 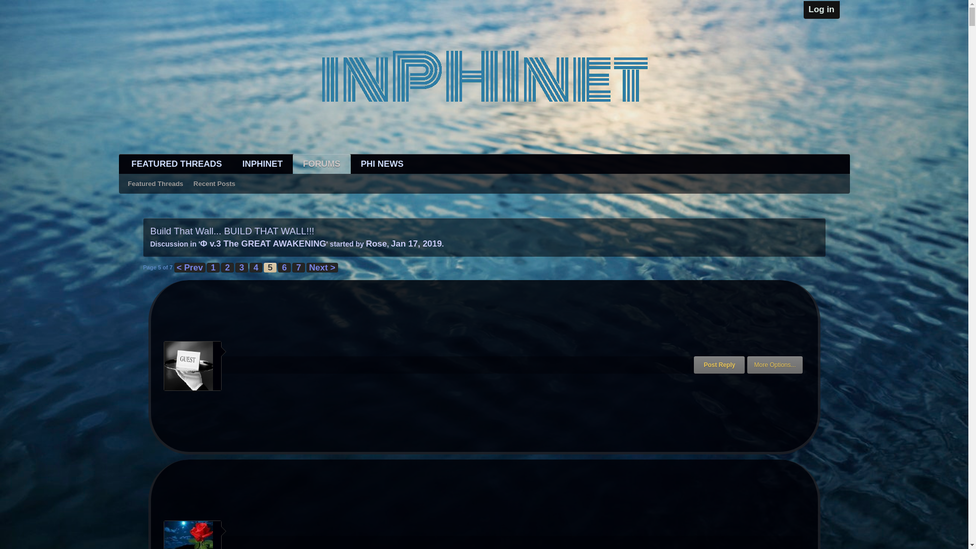 What do you see at coordinates (416, 243) in the screenshot?
I see `Jan 17, 2019 at 5:43 PM` at bounding box center [416, 243].